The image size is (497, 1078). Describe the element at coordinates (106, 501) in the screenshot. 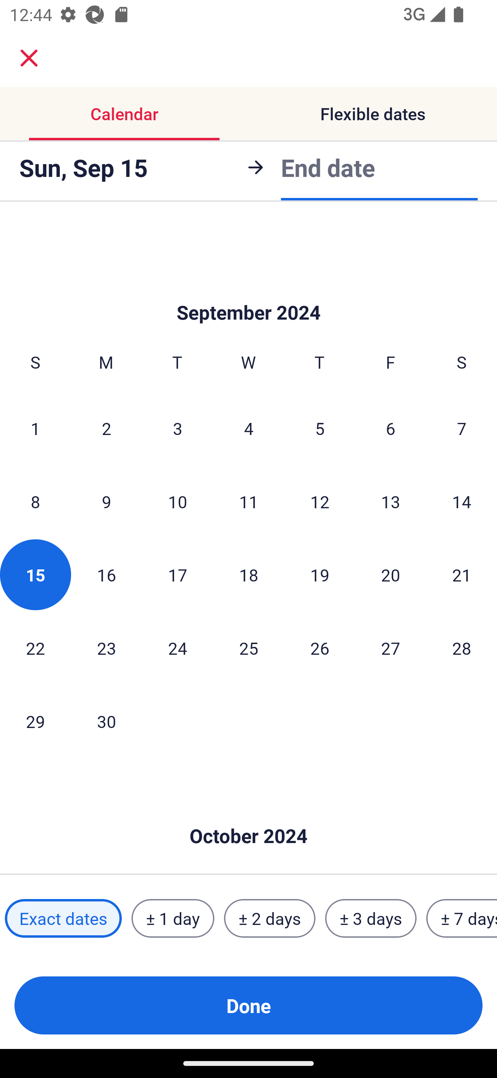

I see `9 Monday, September 9, 2024` at that location.